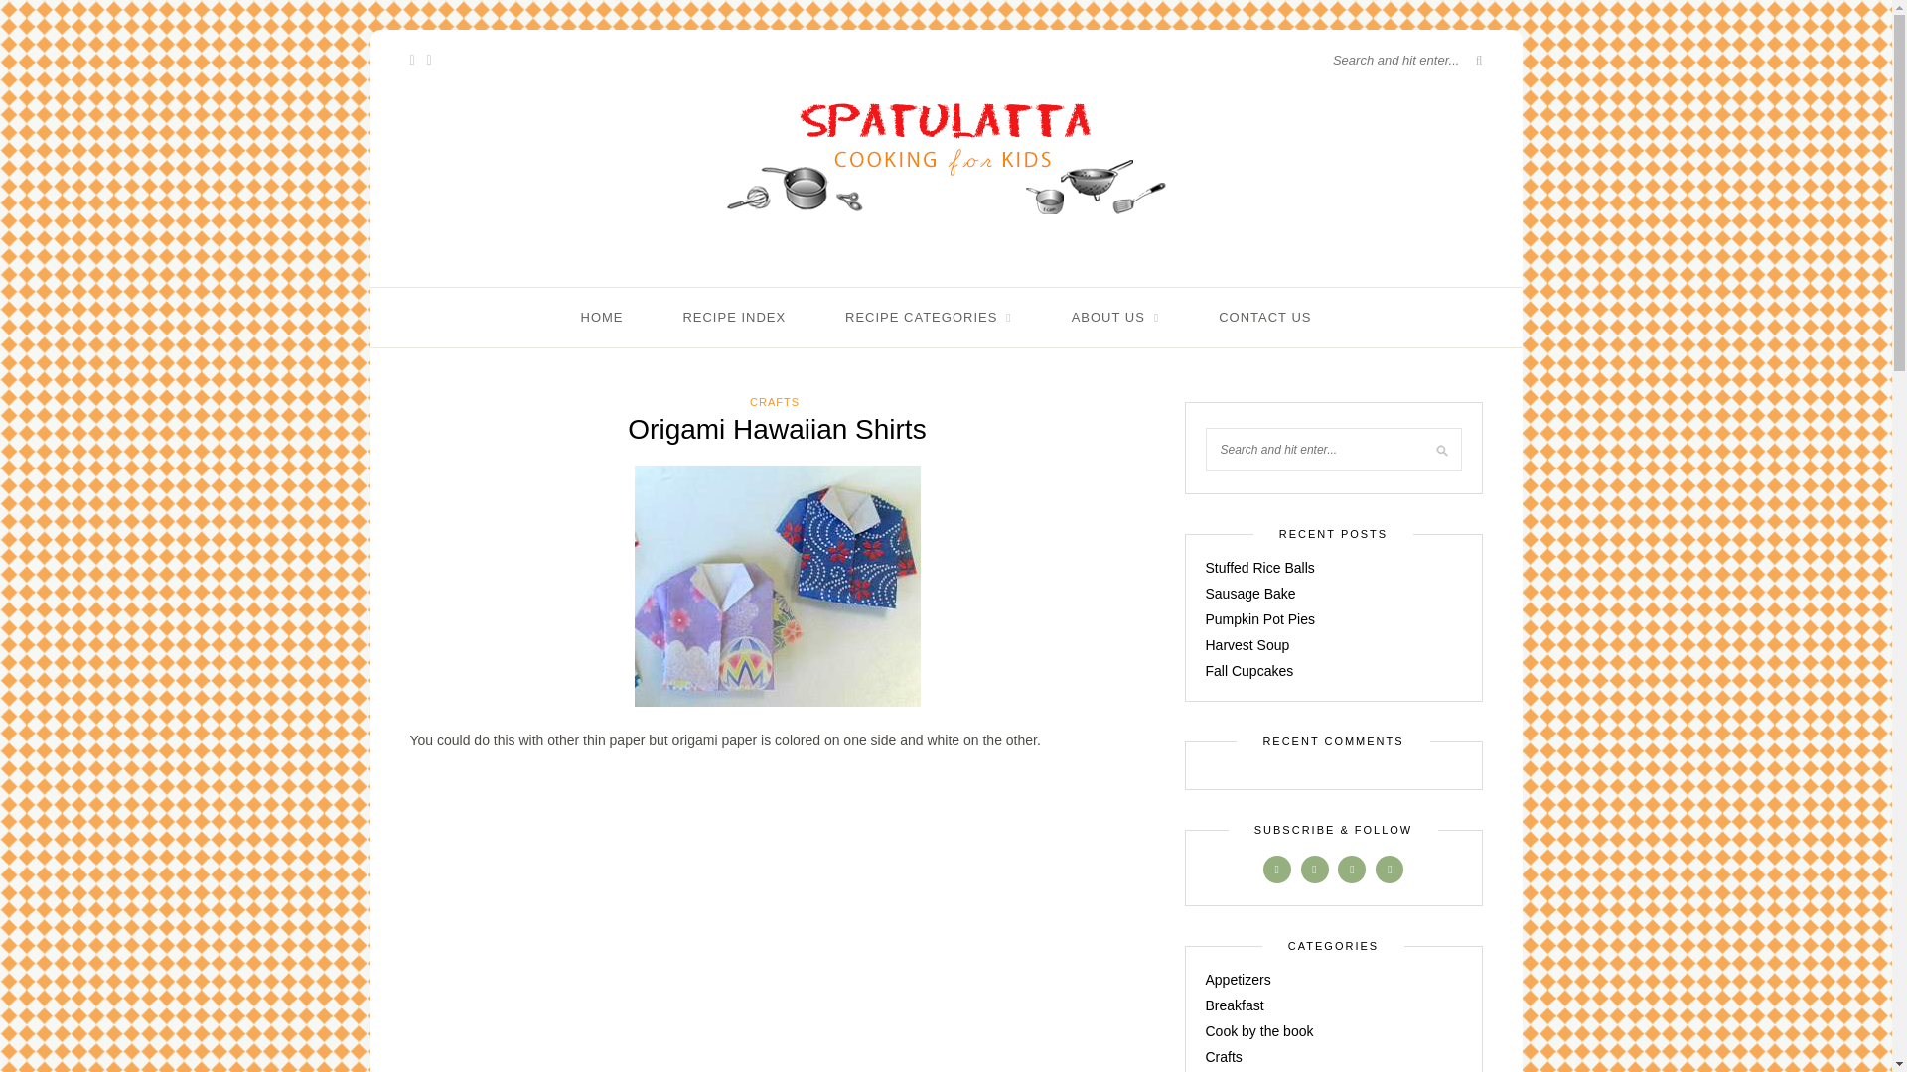 Image resolution: width=1907 pixels, height=1072 pixels. What do you see at coordinates (734, 318) in the screenshot?
I see `RECIPE INDEX` at bounding box center [734, 318].